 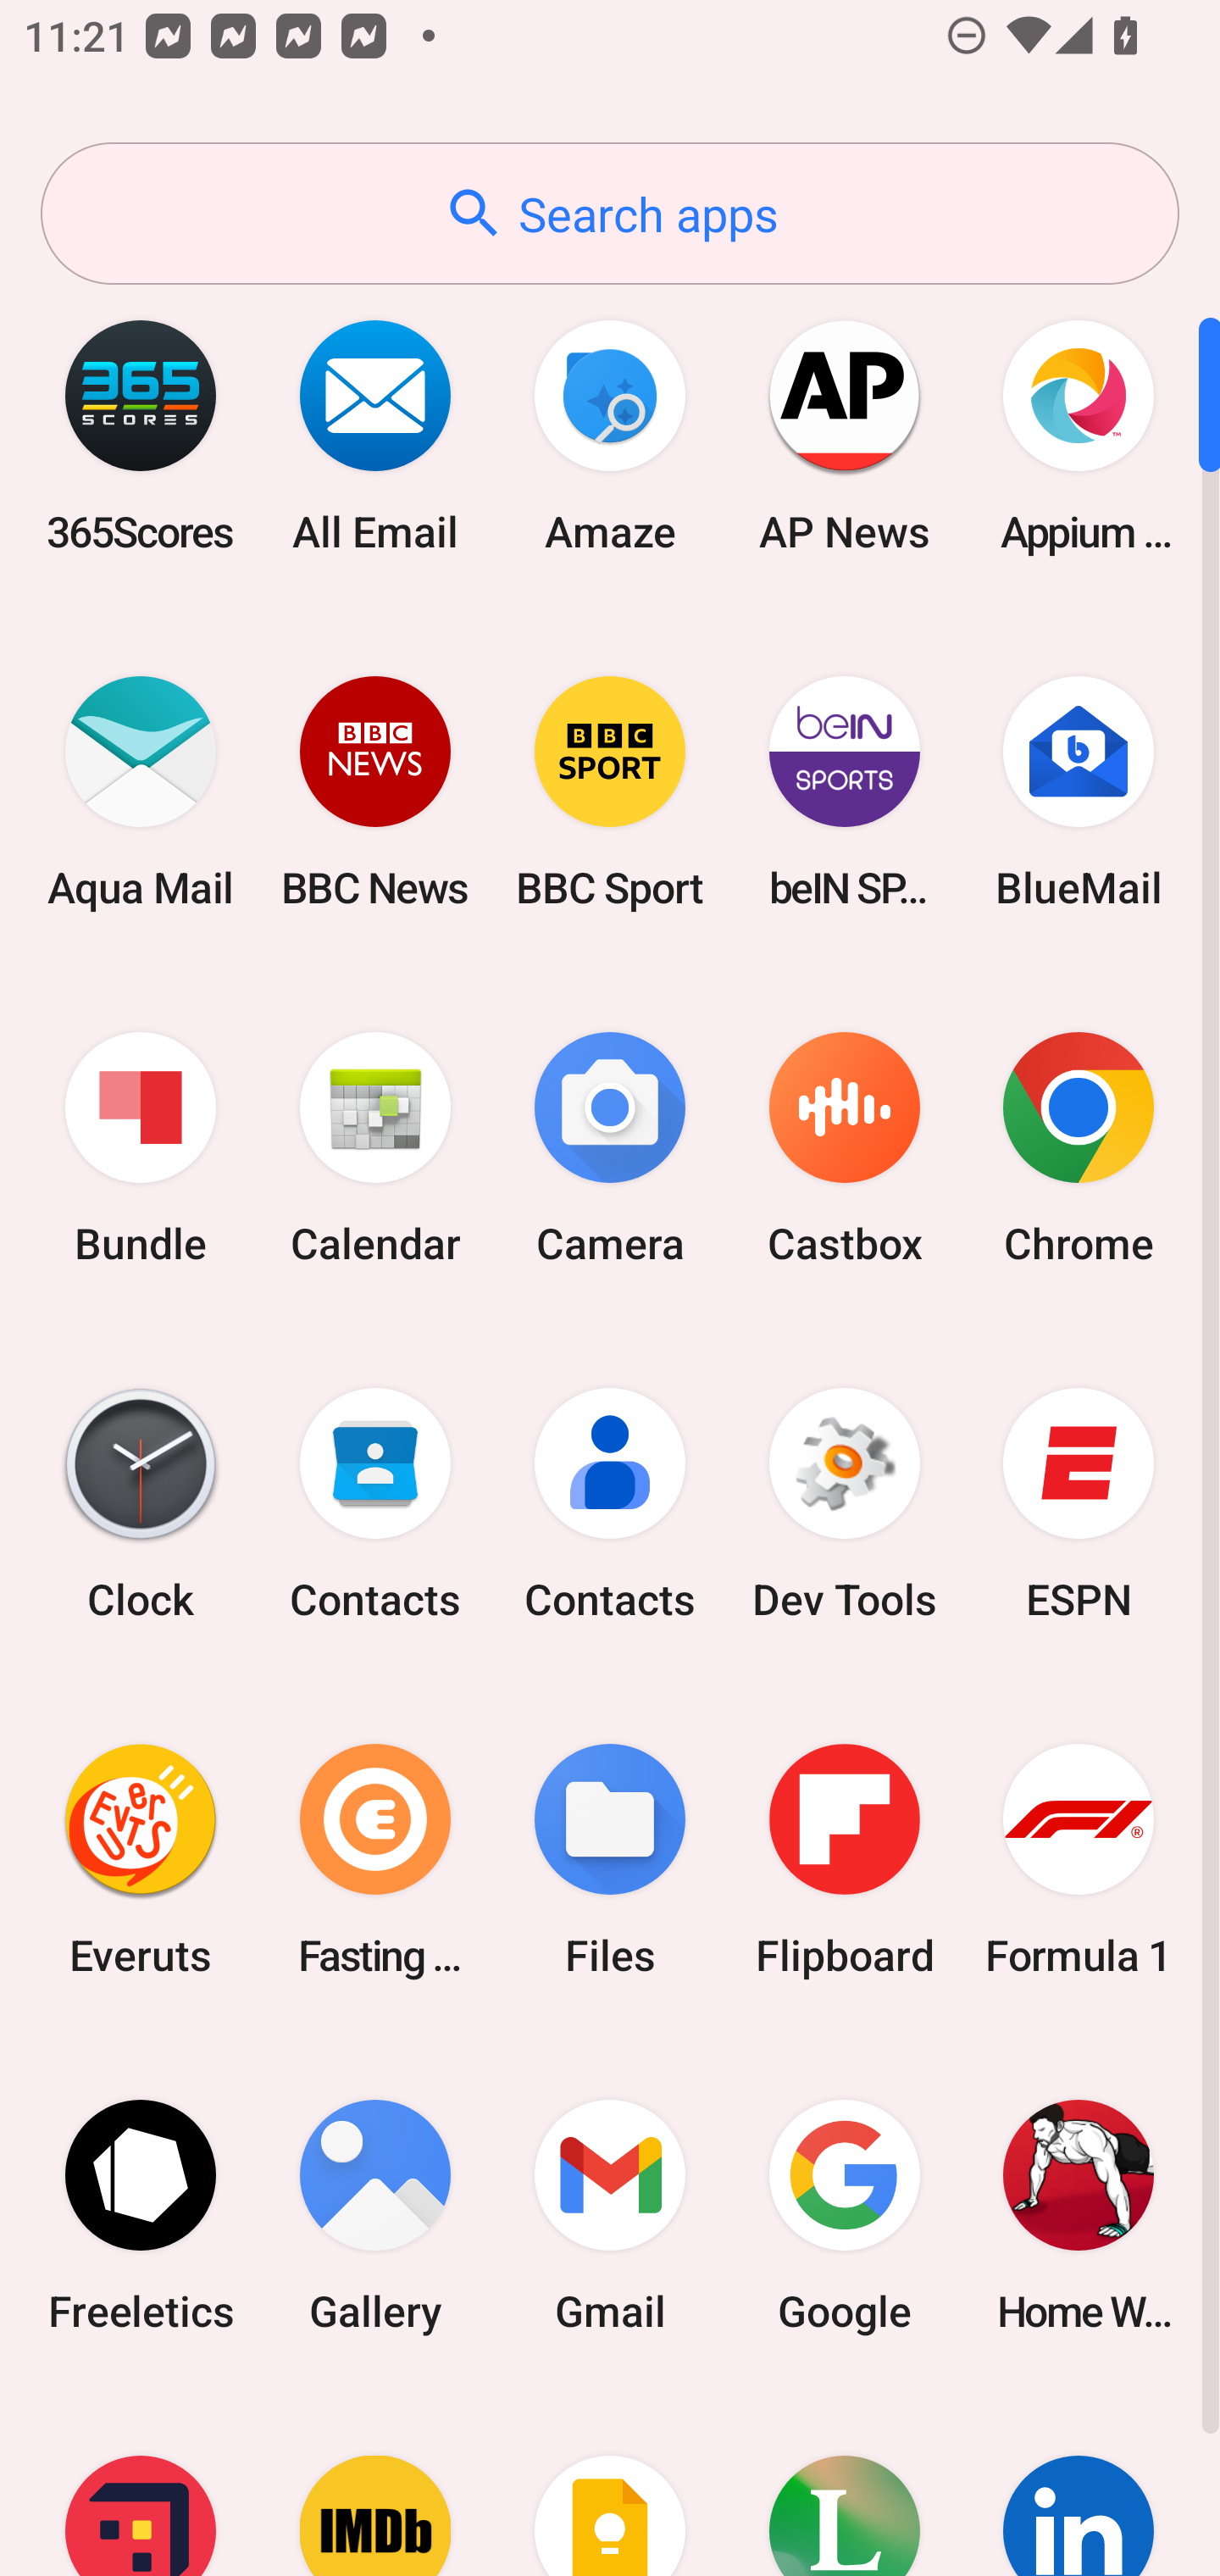 I want to click on AP News, so click(x=844, y=436).